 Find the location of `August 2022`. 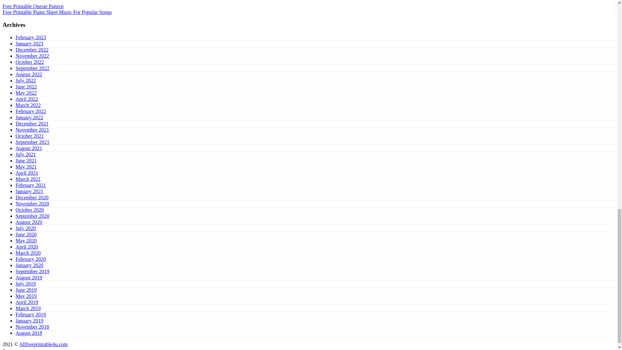

August 2022 is located at coordinates (29, 74).